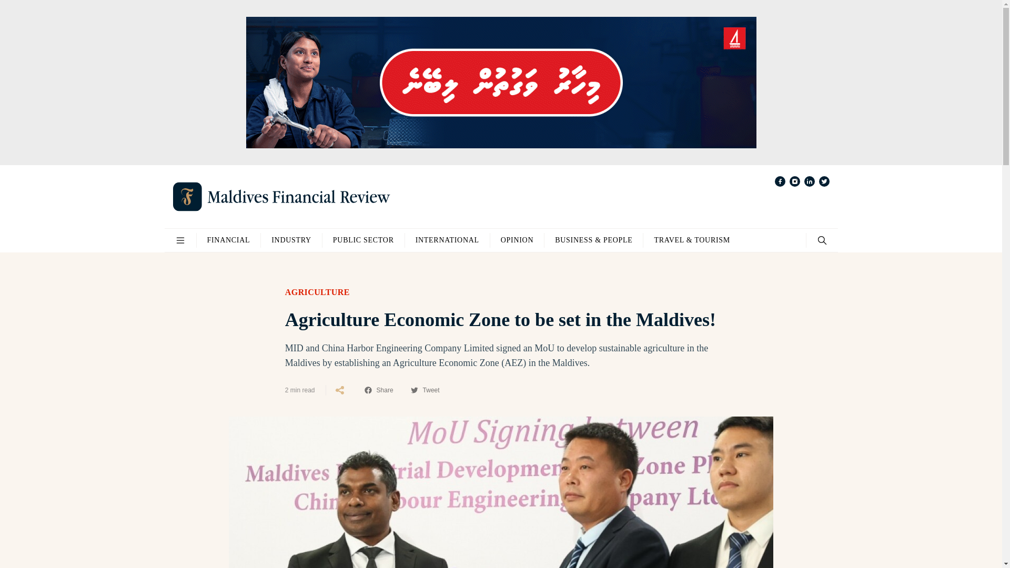 This screenshot has width=1010, height=568. What do you see at coordinates (379, 390) in the screenshot?
I see `Share` at bounding box center [379, 390].